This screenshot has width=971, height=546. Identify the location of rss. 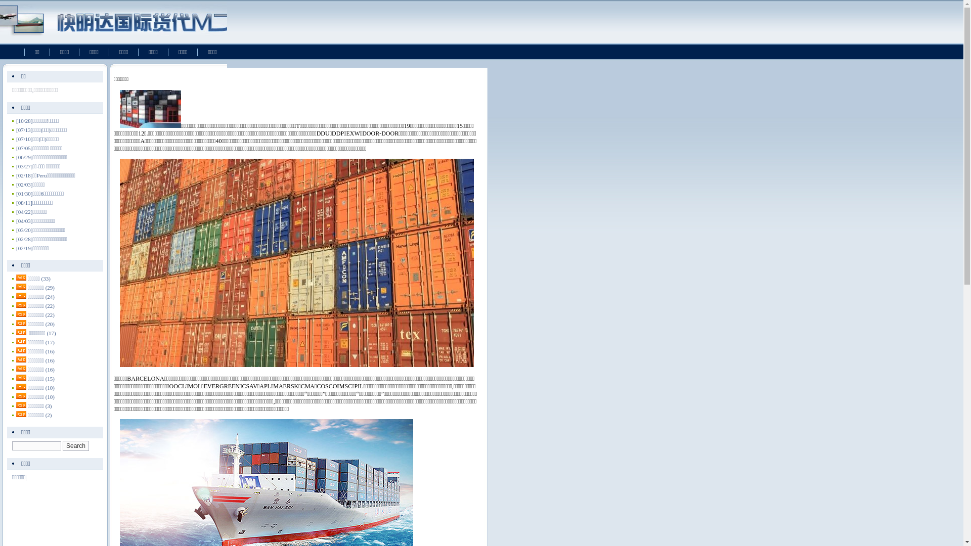
(21, 341).